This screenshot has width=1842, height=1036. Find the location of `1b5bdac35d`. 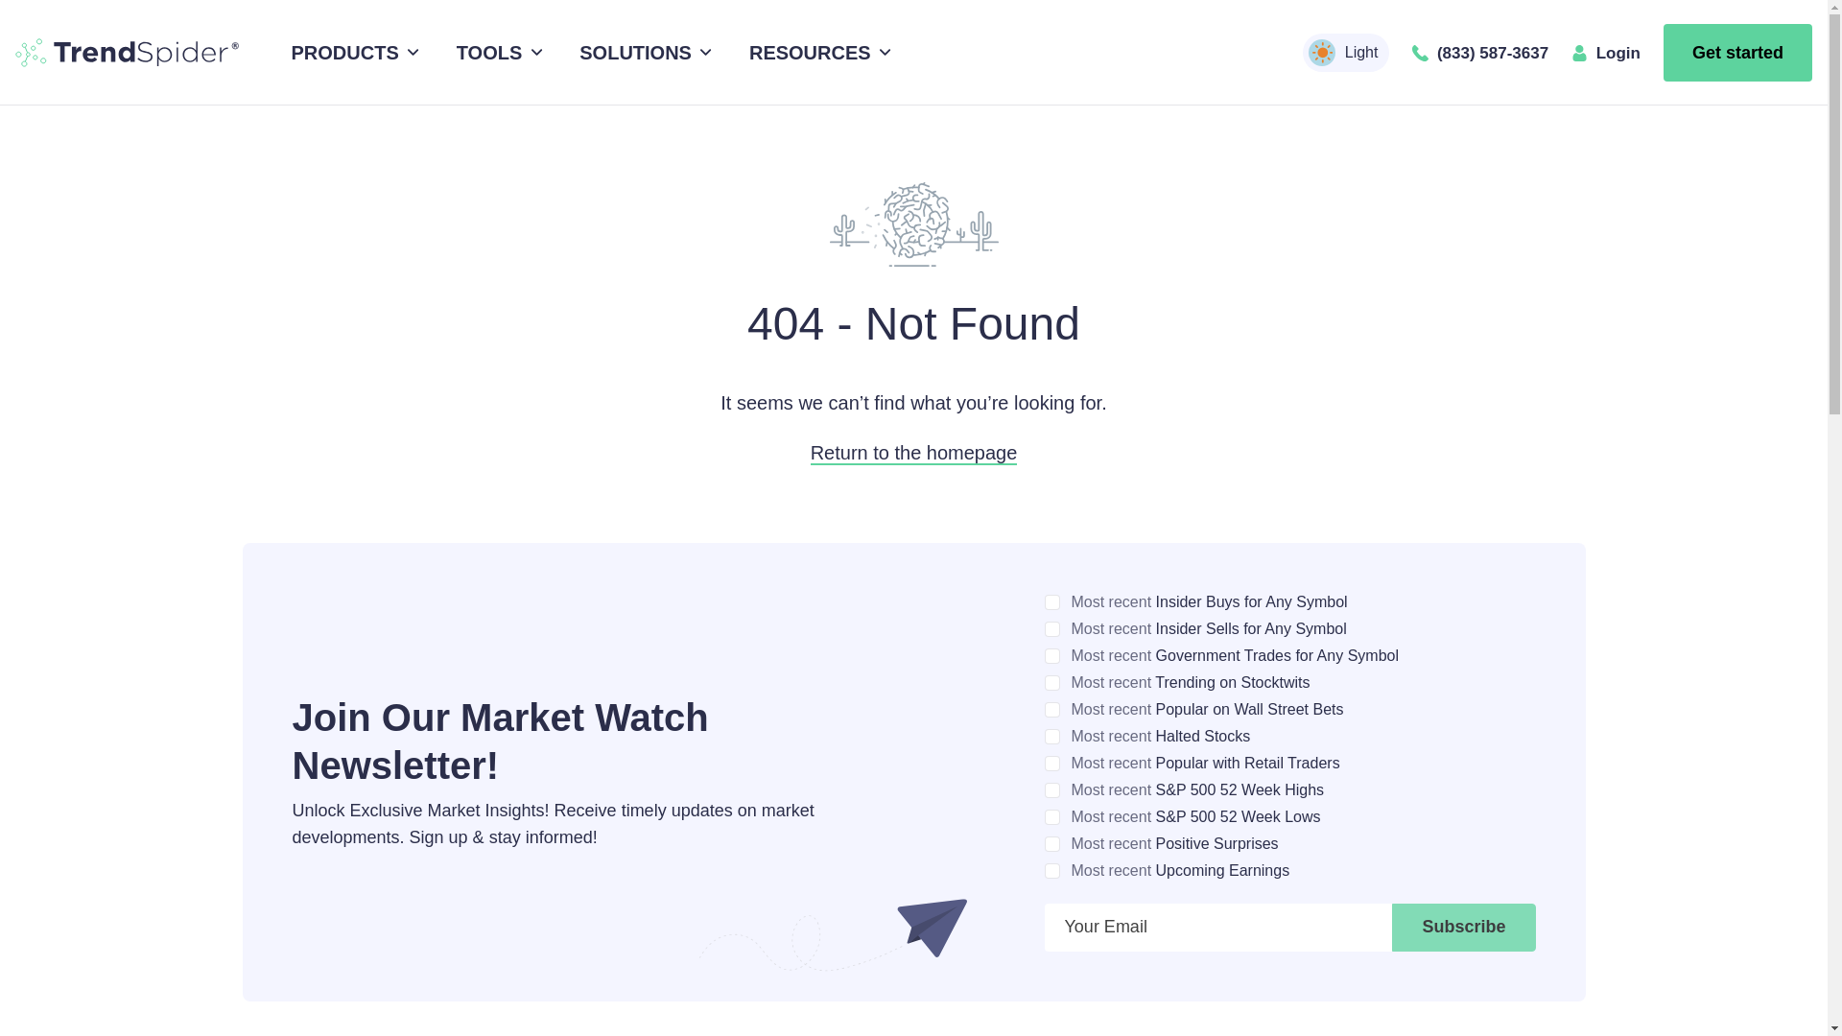

1b5bdac35d is located at coordinates (1051, 816).